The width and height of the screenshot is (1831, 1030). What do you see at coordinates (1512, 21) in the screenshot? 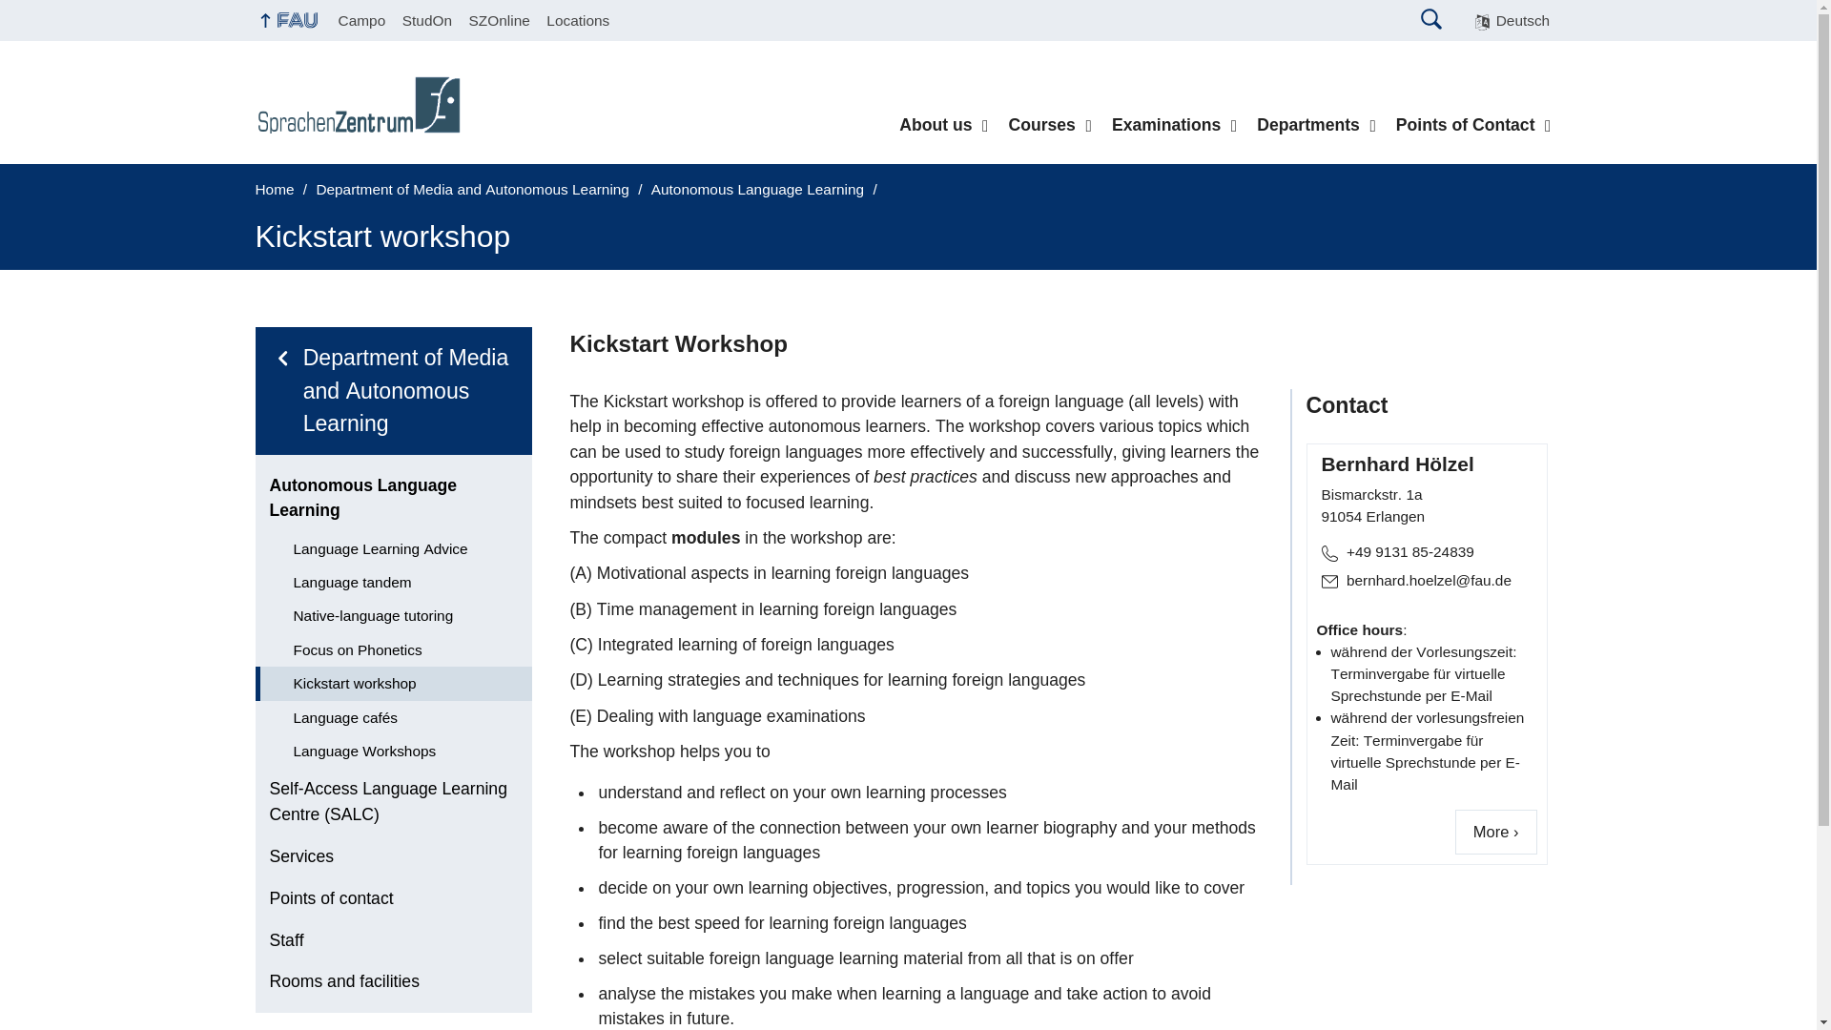
I see `Deutsch` at bounding box center [1512, 21].